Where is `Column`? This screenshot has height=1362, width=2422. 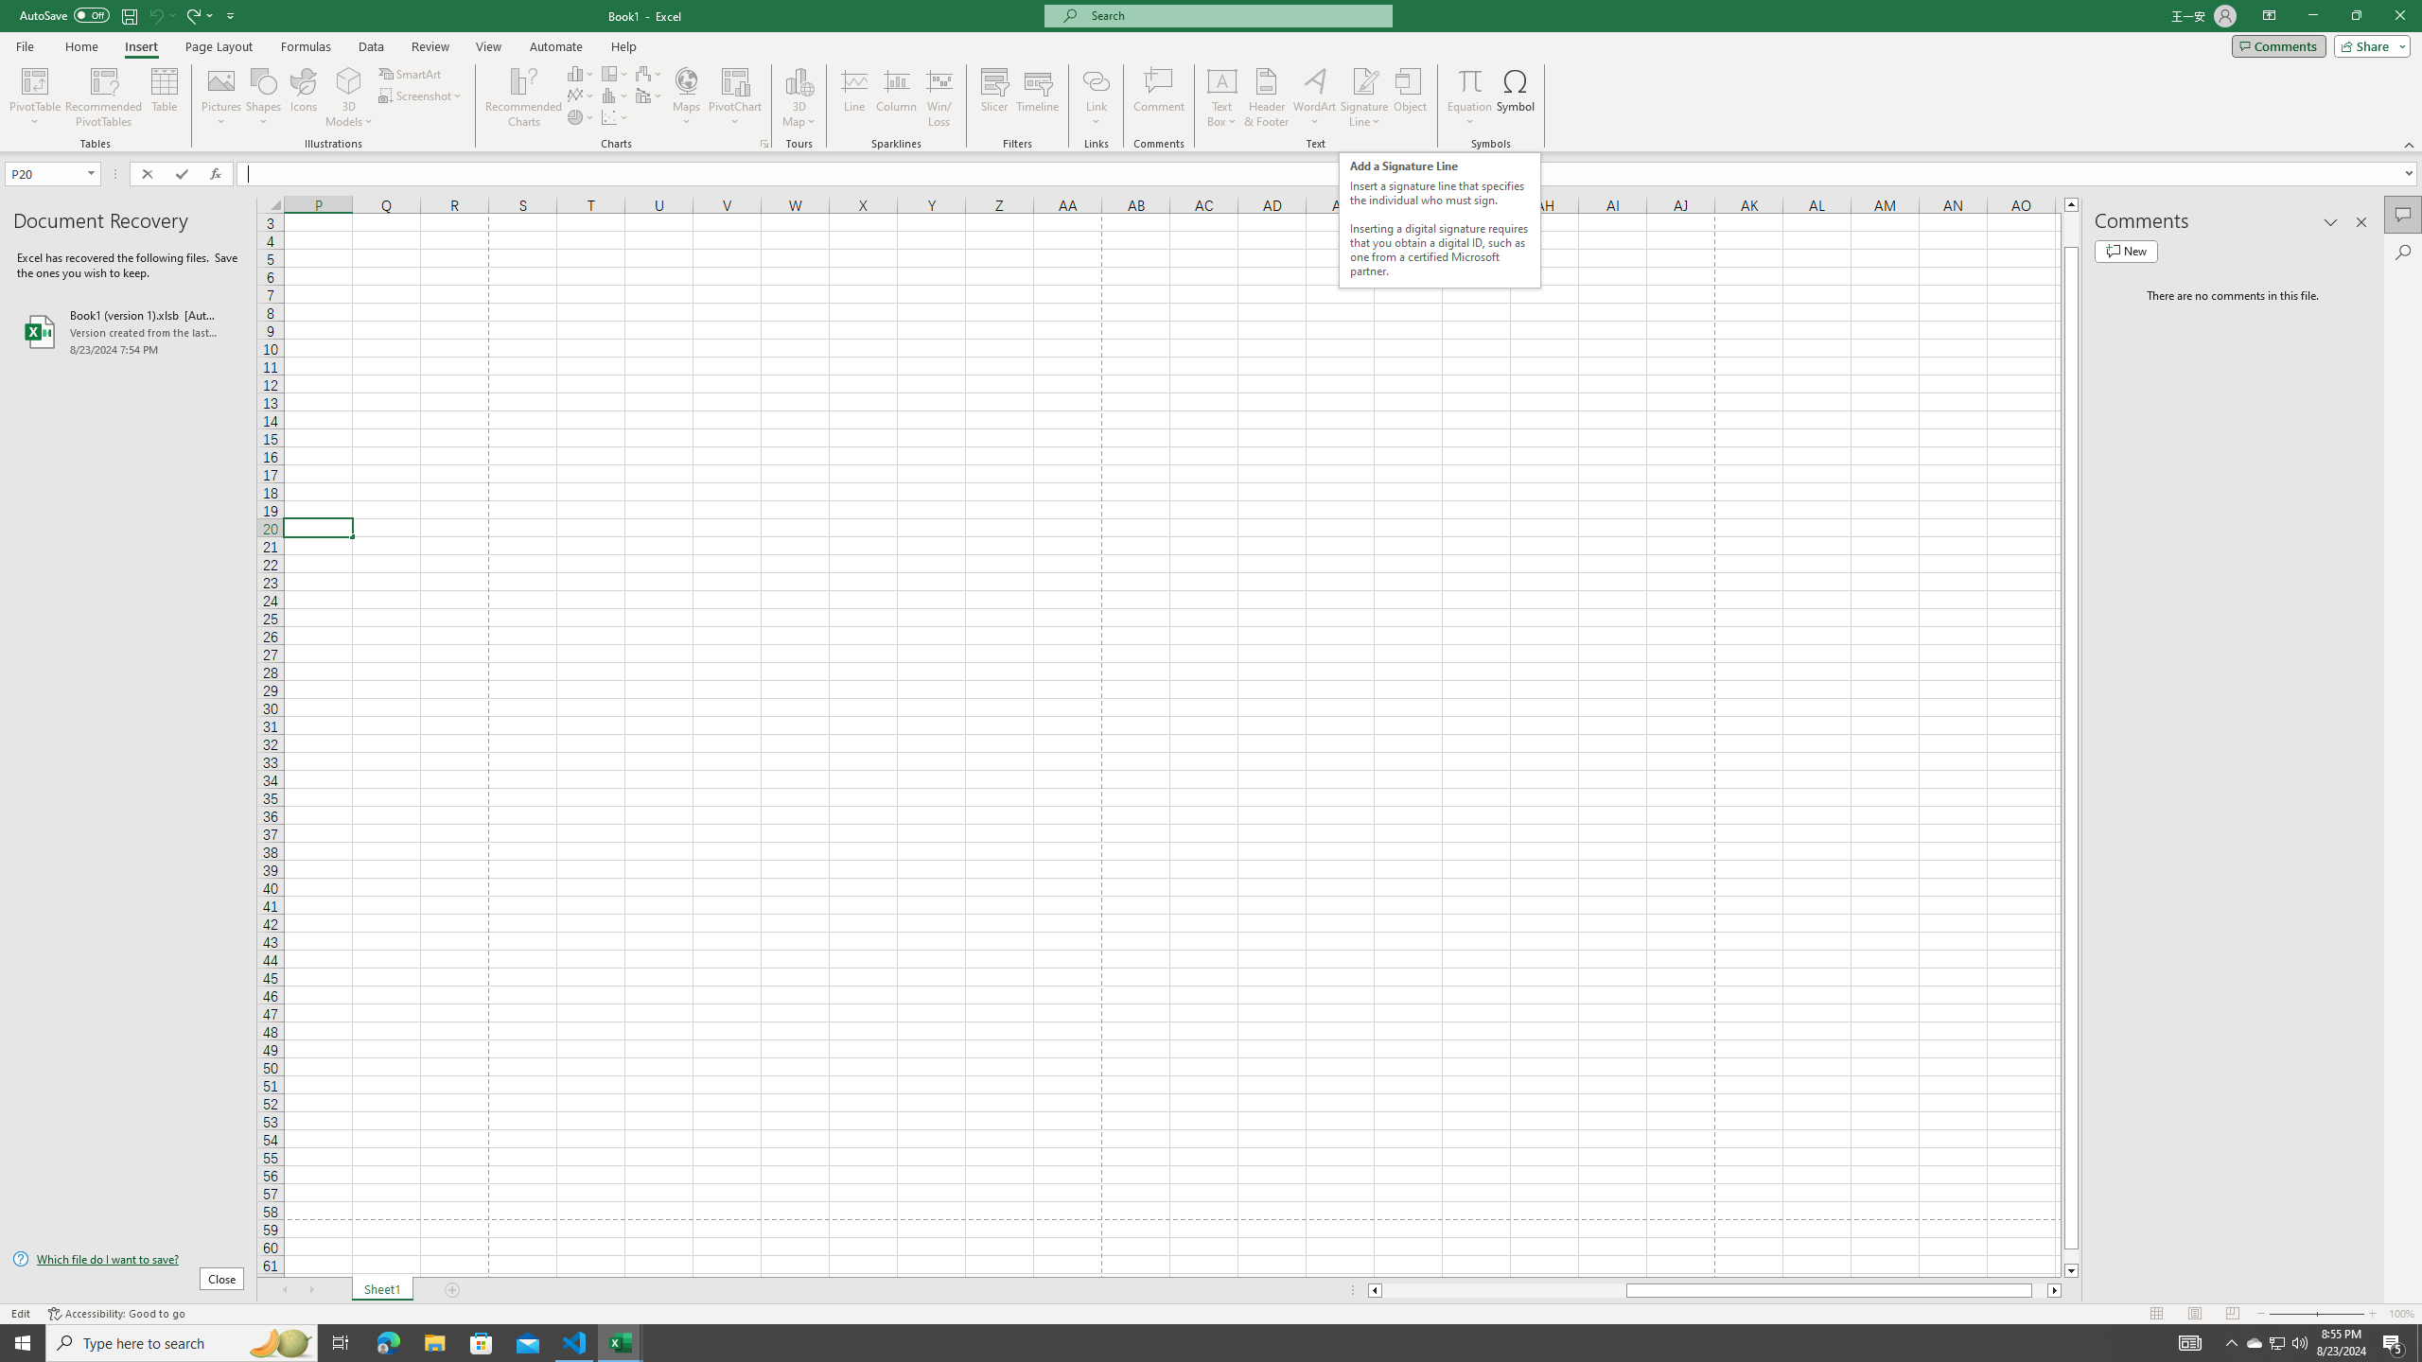
Column is located at coordinates (897, 97).